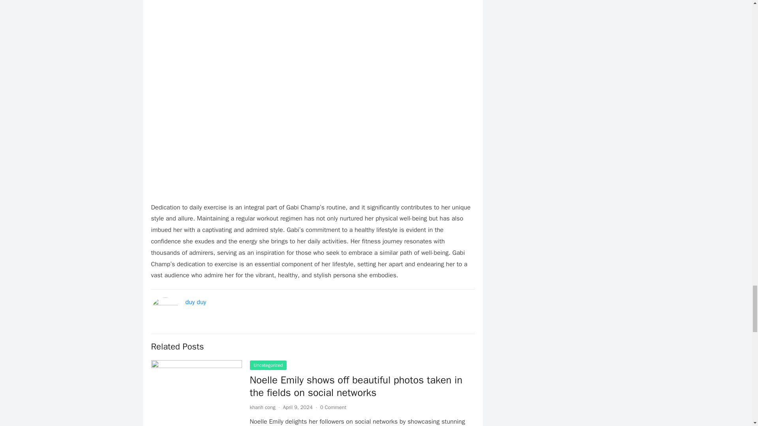 This screenshot has width=758, height=426. Describe the element at coordinates (333, 407) in the screenshot. I see `0 Comment` at that location.